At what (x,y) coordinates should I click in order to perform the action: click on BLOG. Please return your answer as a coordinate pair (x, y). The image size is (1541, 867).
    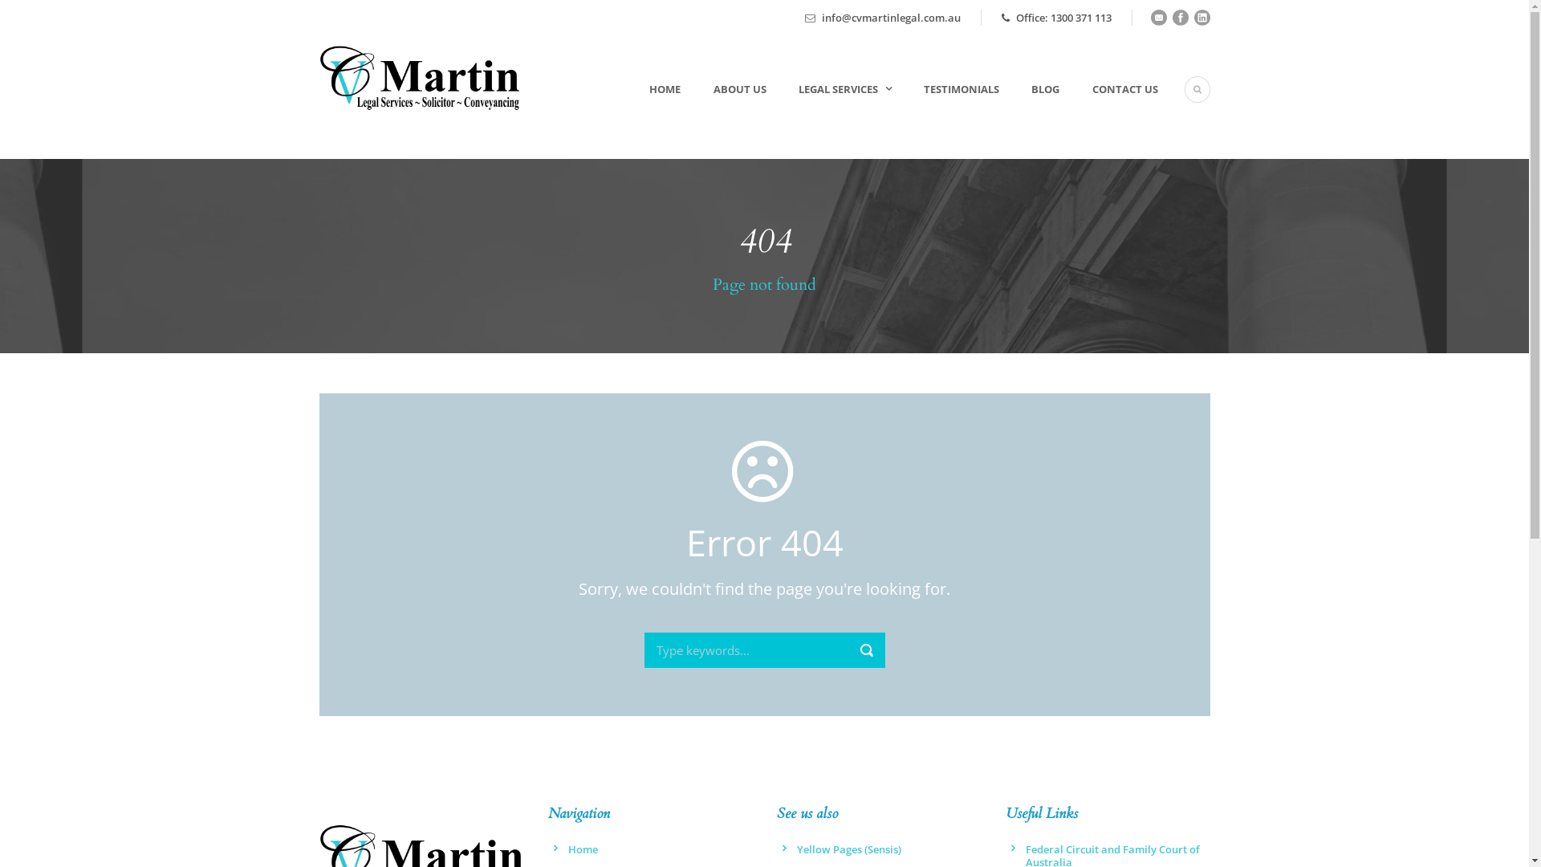
    Looking at the image, I should click on (1029, 109).